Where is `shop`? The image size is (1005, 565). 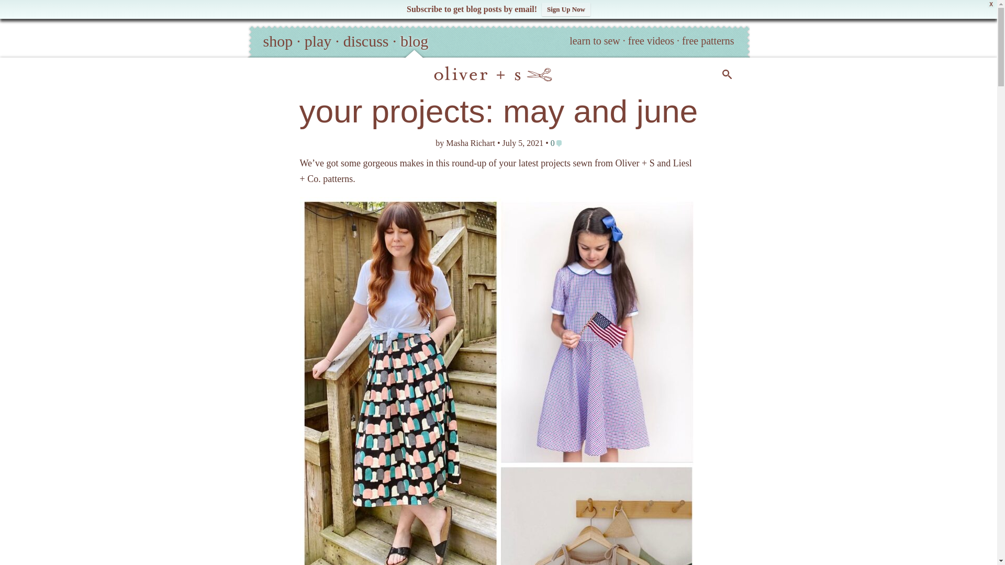 shop is located at coordinates (277, 41).